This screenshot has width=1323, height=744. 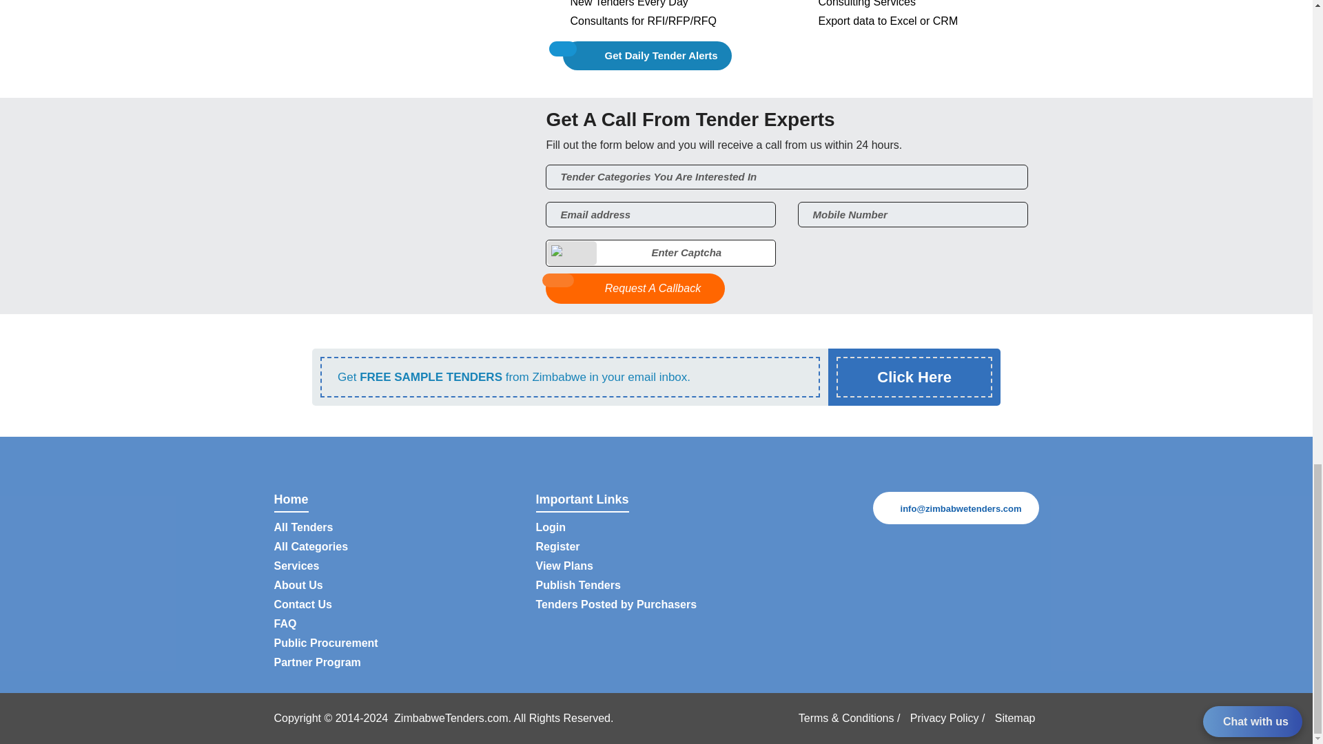 What do you see at coordinates (303, 528) in the screenshot?
I see `All Tenders` at bounding box center [303, 528].